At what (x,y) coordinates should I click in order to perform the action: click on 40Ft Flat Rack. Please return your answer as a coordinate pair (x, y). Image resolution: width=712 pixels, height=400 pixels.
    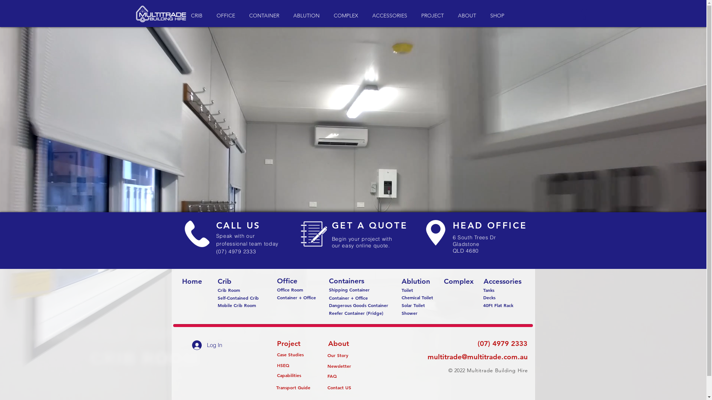
    Looking at the image, I should click on (498, 305).